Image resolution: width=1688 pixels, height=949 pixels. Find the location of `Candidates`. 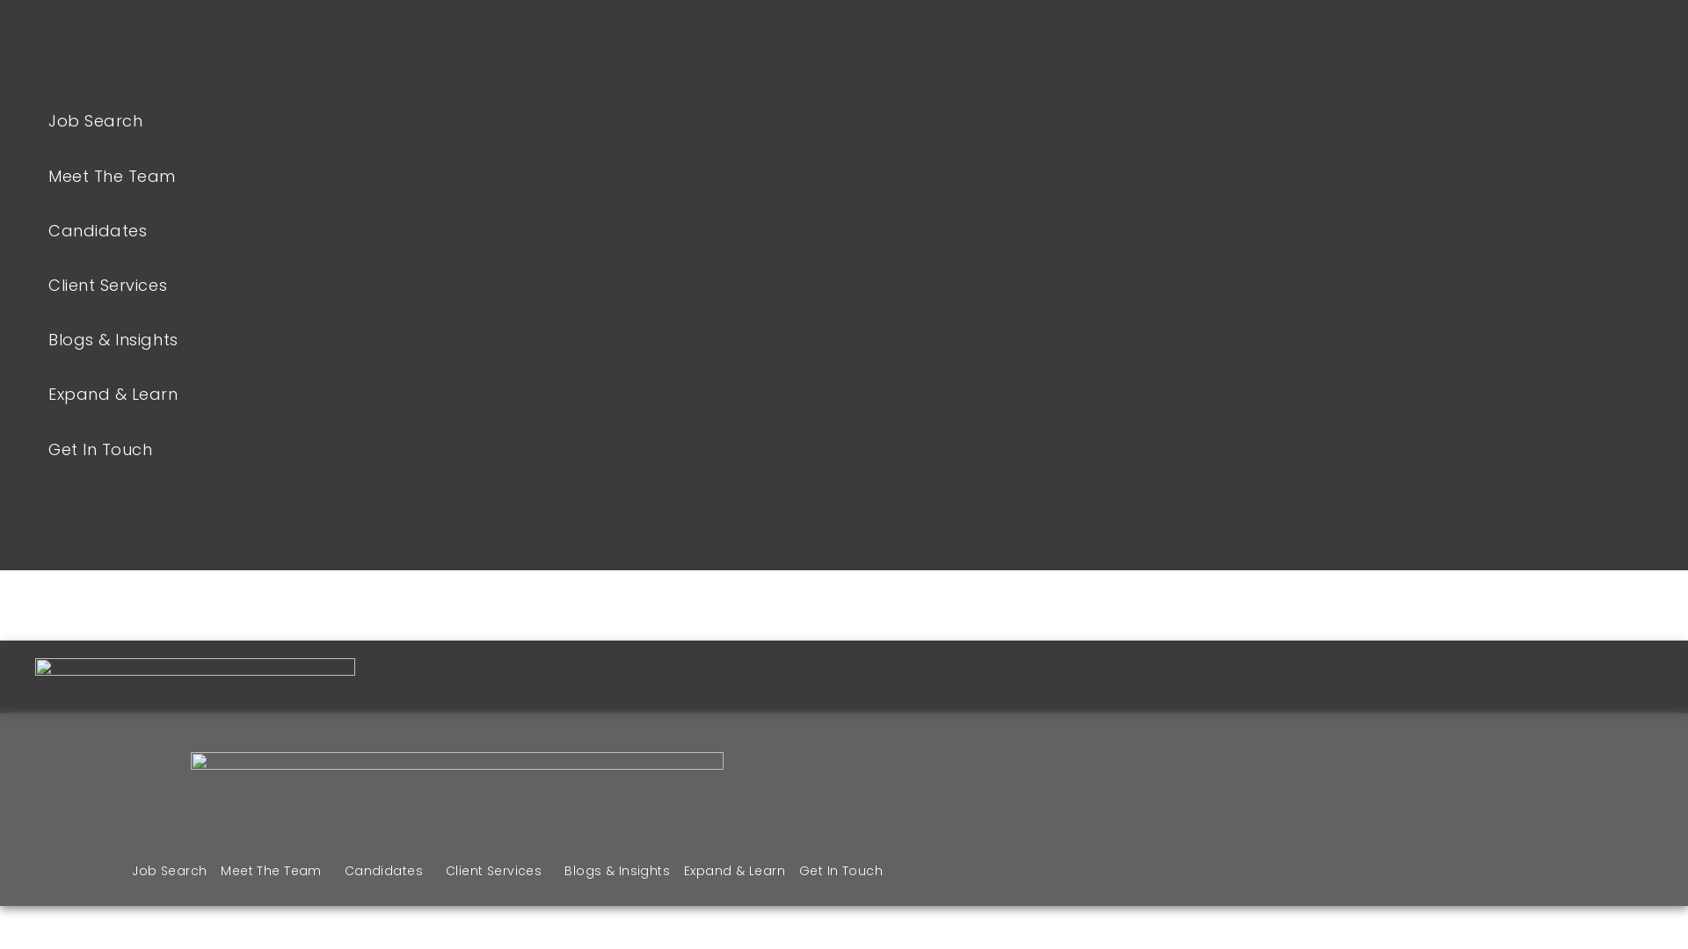

Candidates is located at coordinates (389, 872).